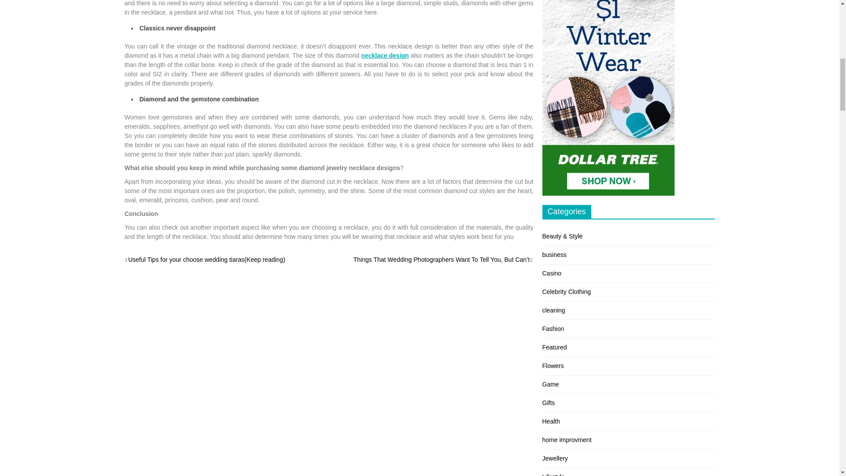 The height and width of the screenshot is (476, 846). Describe the element at coordinates (552, 273) in the screenshot. I see `Casino` at that location.